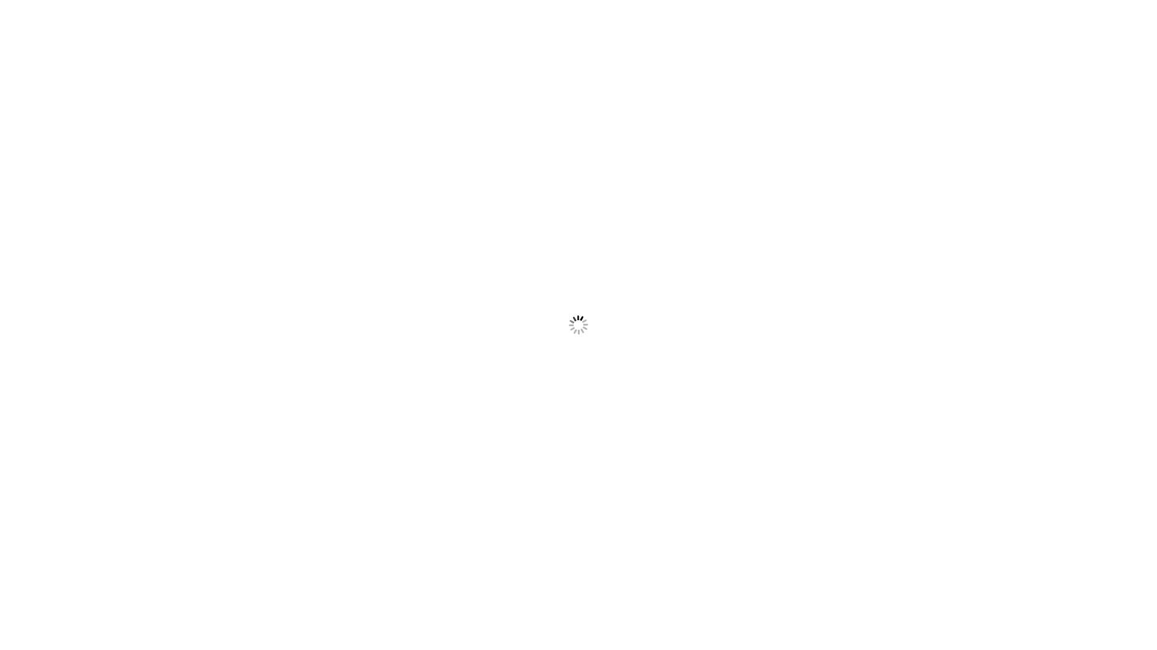  I want to click on Contact, so click(657, 409).